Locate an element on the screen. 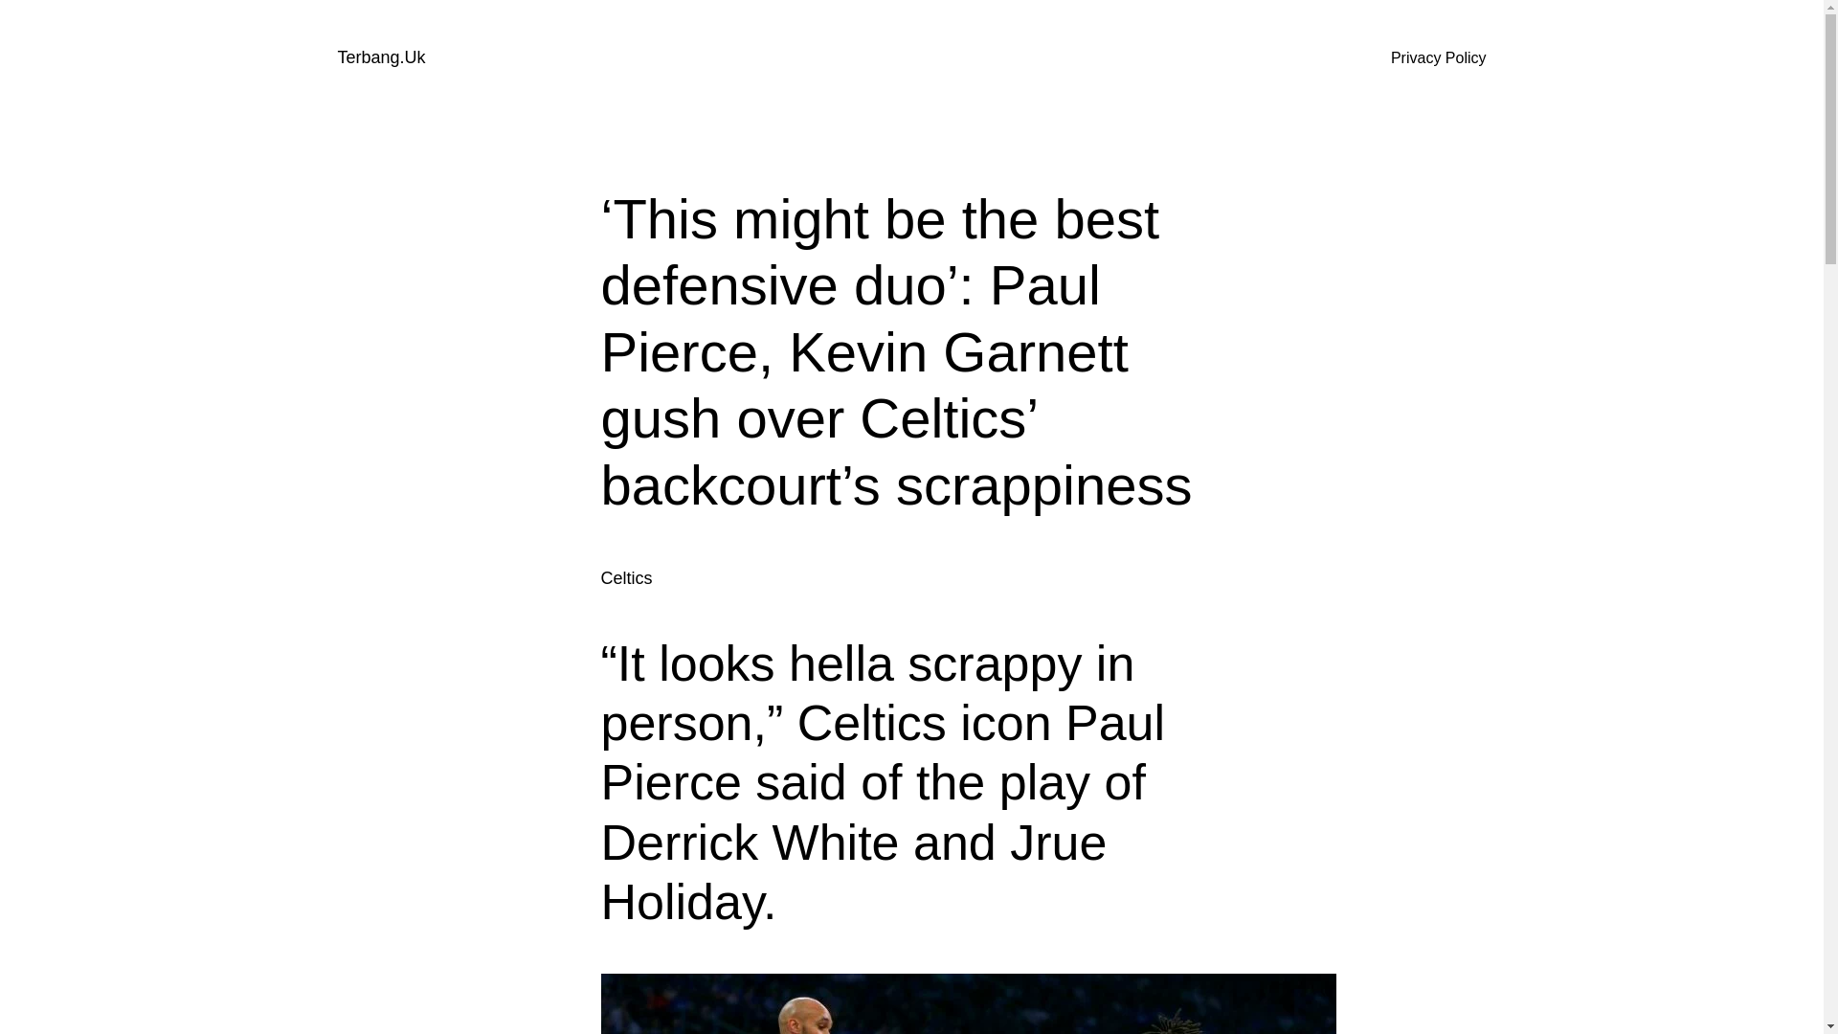  Privacy Policy is located at coordinates (1439, 57).